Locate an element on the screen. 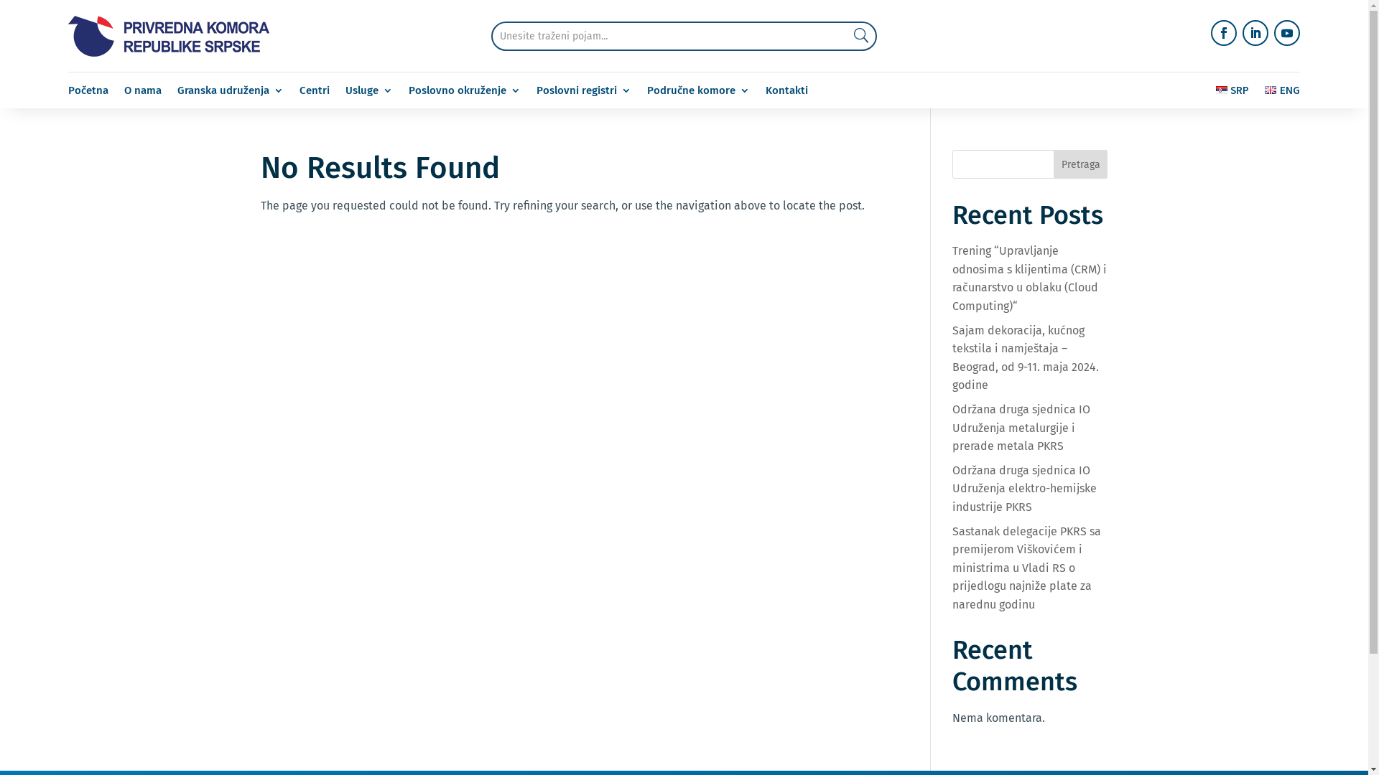 This screenshot has width=1379, height=775. Follow on LinkedIn is located at coordinates (1255, 33).